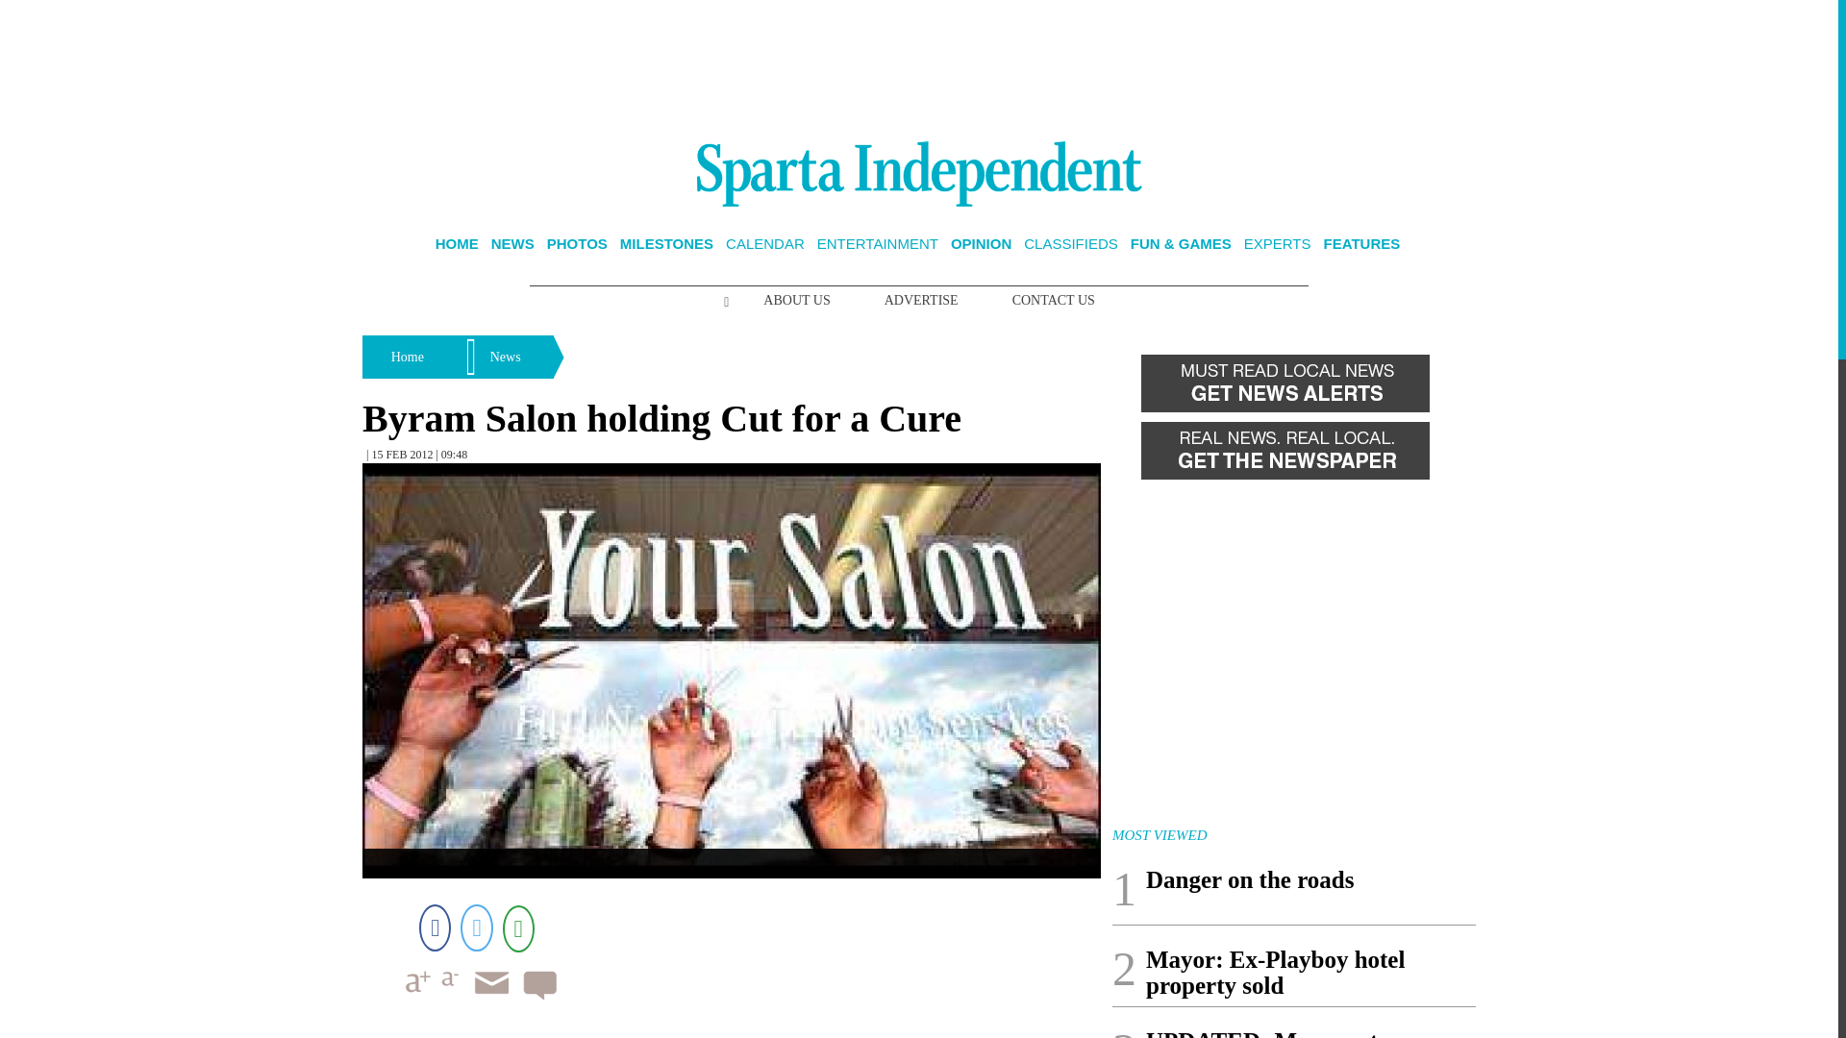  Describe the element at coordinates (1071, 244) in the screenshot. I see `CLASSIFIEDS` at that location.